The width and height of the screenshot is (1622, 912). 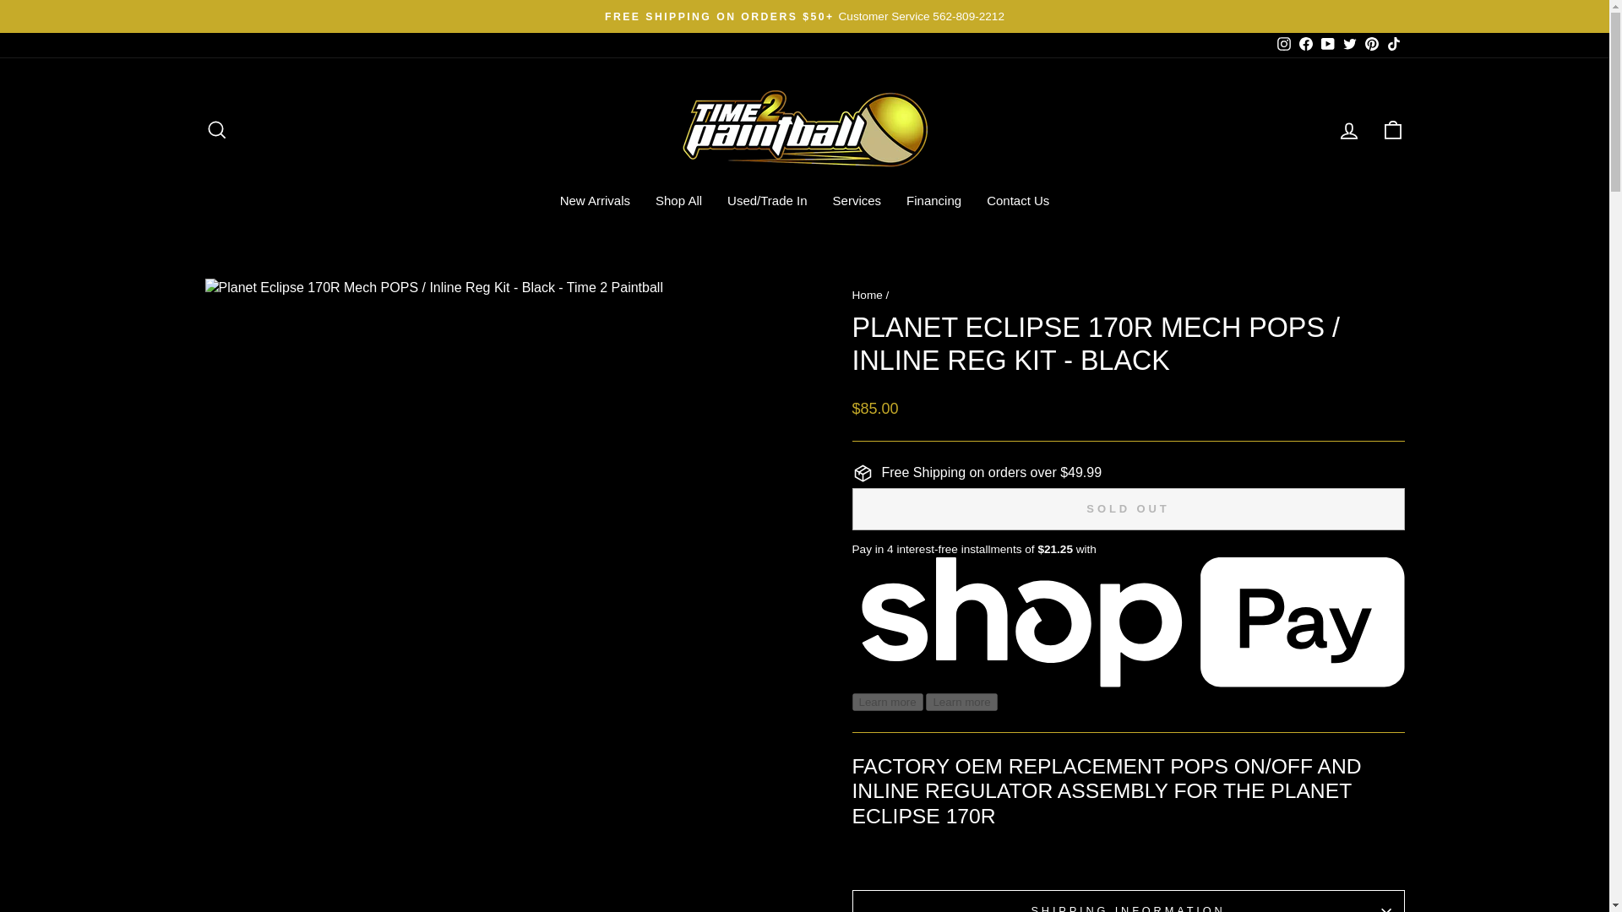 I want to click on Time 2 Paintball on Instagram, so click(x=1282, y=45).